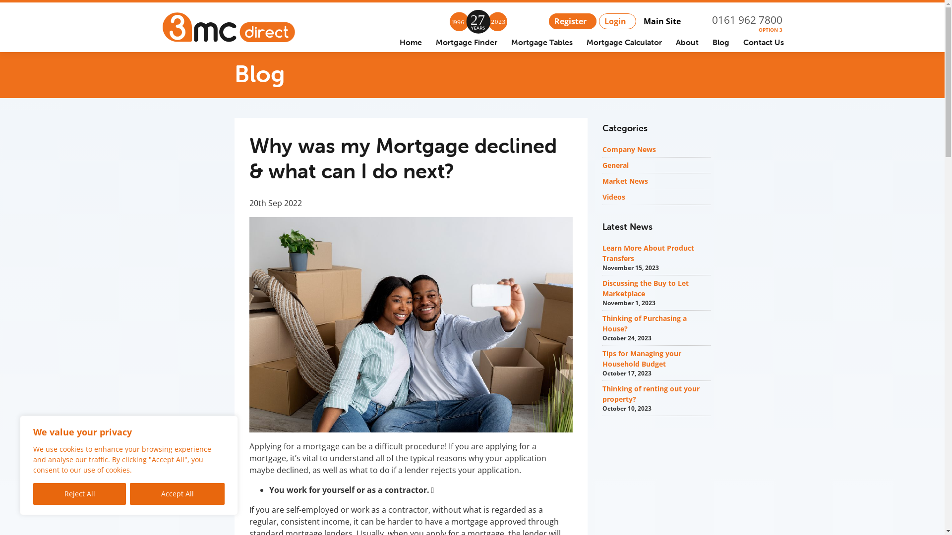 The image size is (952, 535). I want to click on Company News, so click(629, 150).